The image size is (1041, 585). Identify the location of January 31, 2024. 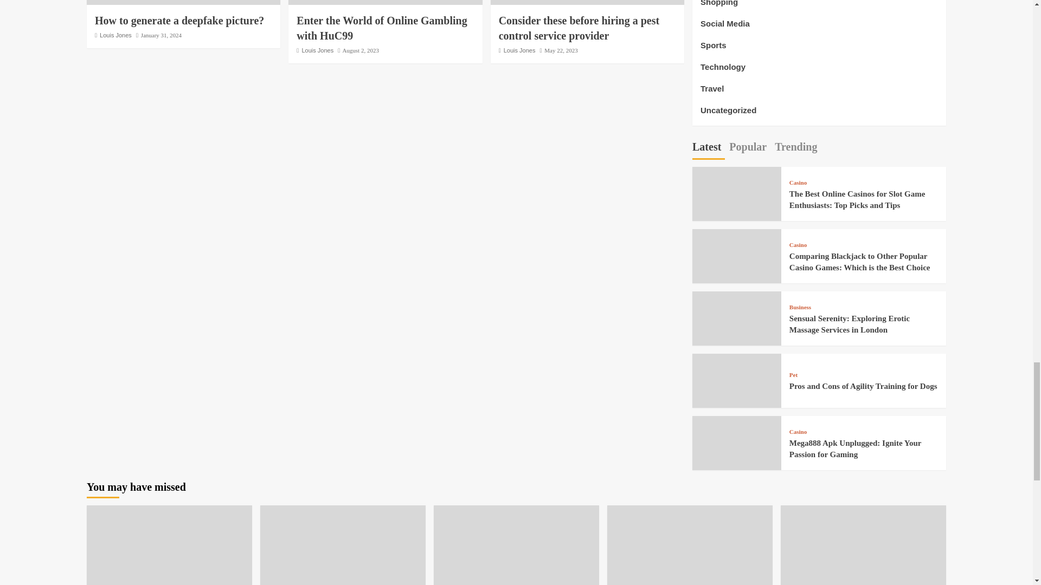
(160, 35).